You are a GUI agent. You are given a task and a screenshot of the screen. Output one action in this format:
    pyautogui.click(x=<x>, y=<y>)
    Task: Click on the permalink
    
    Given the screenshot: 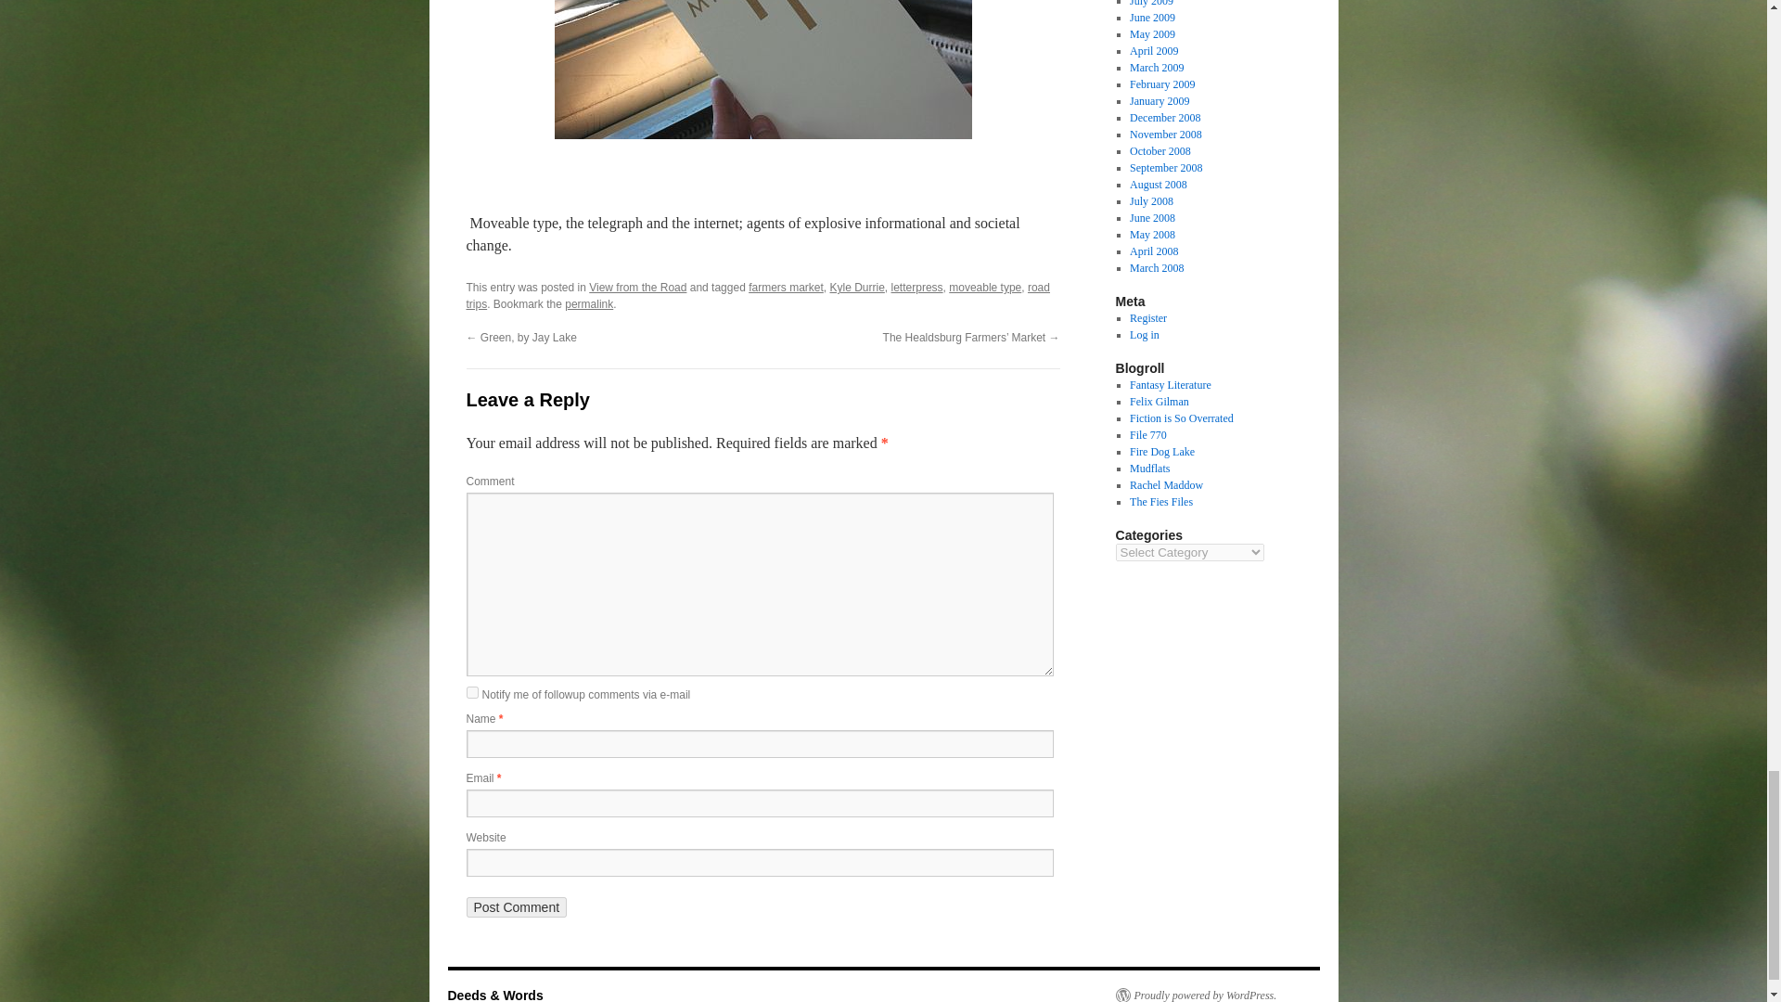 What is the action you would take?
    pyautogui.click(x=588, y=303)
    